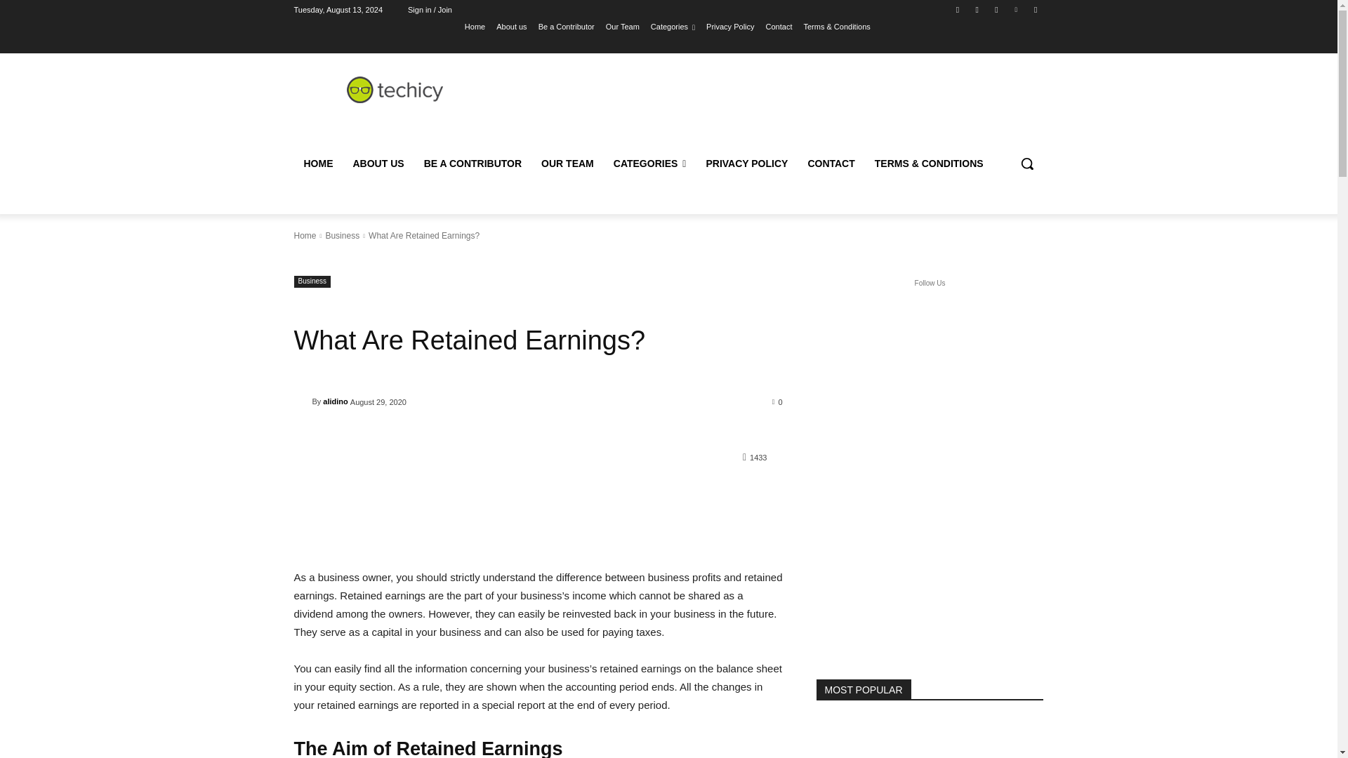 The height and width of the screenshot is (758, 1348). What do you see at coordinates (977, 9) in the screenshot?
I see `Instagram` at bounding box center [977, 9].